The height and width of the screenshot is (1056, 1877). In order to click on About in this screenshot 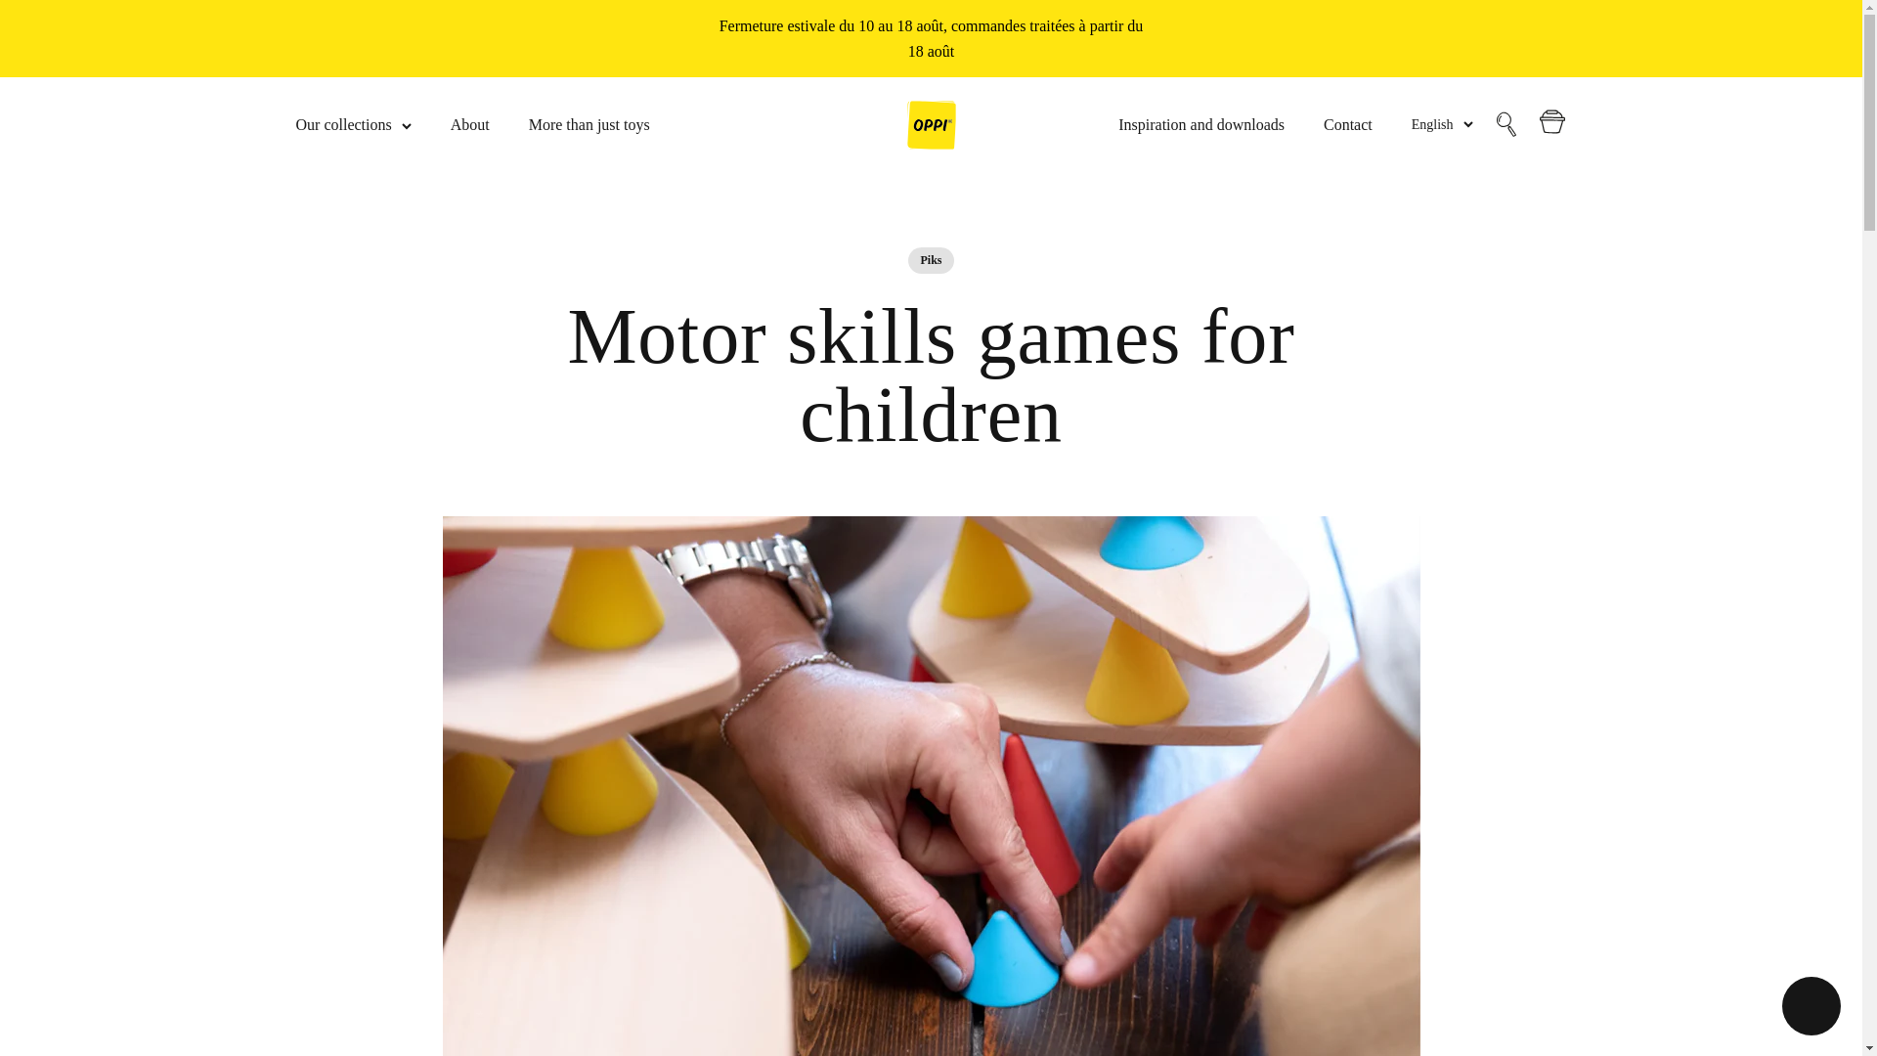, I will do `click(469, 124)`.